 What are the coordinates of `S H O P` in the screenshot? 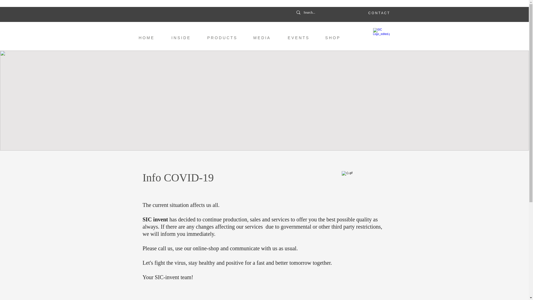 It's located at (336, 38).